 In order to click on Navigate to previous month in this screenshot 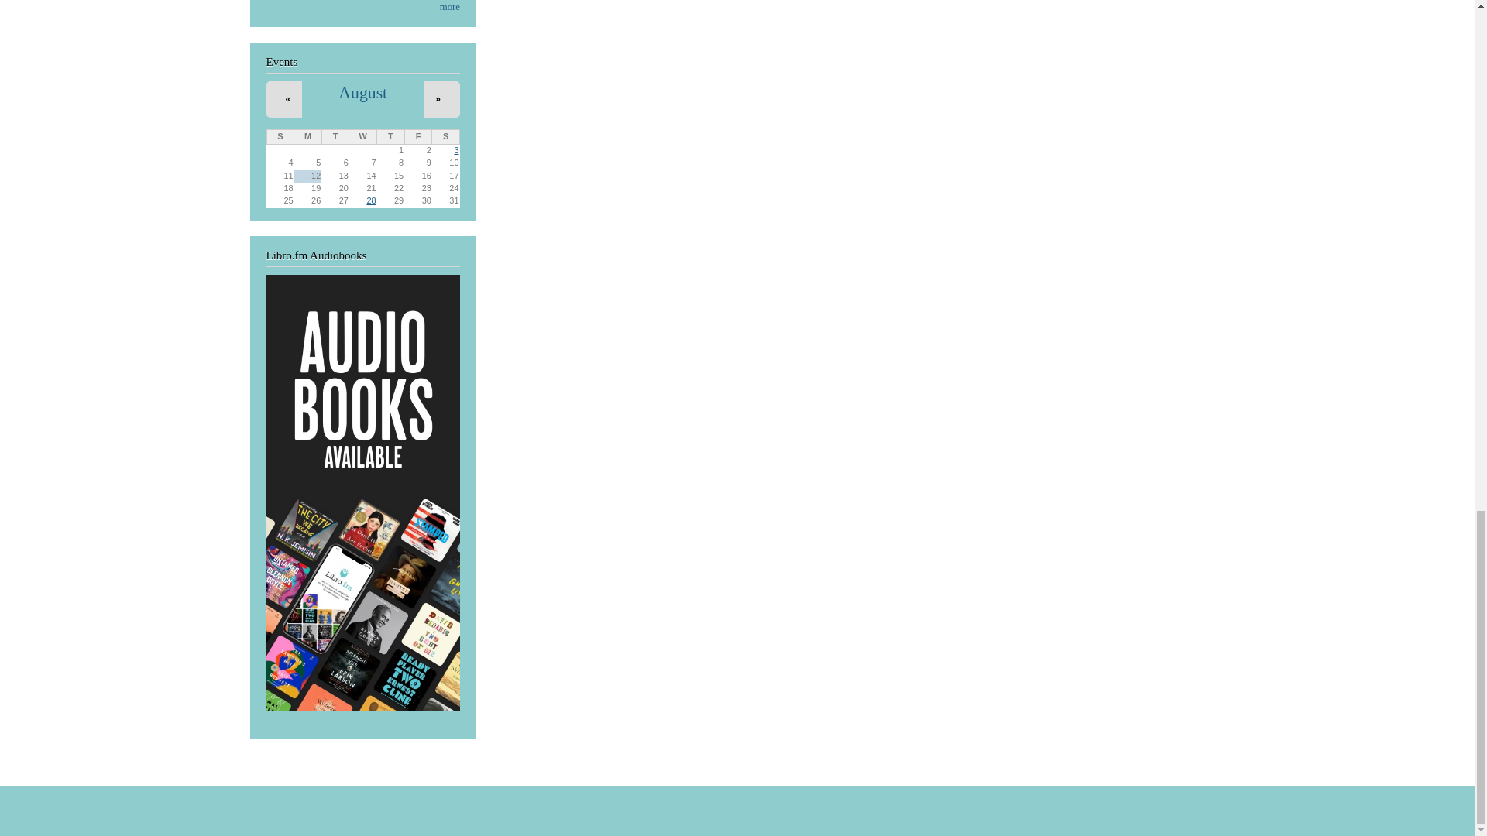, I will do `click(288, 99)`.